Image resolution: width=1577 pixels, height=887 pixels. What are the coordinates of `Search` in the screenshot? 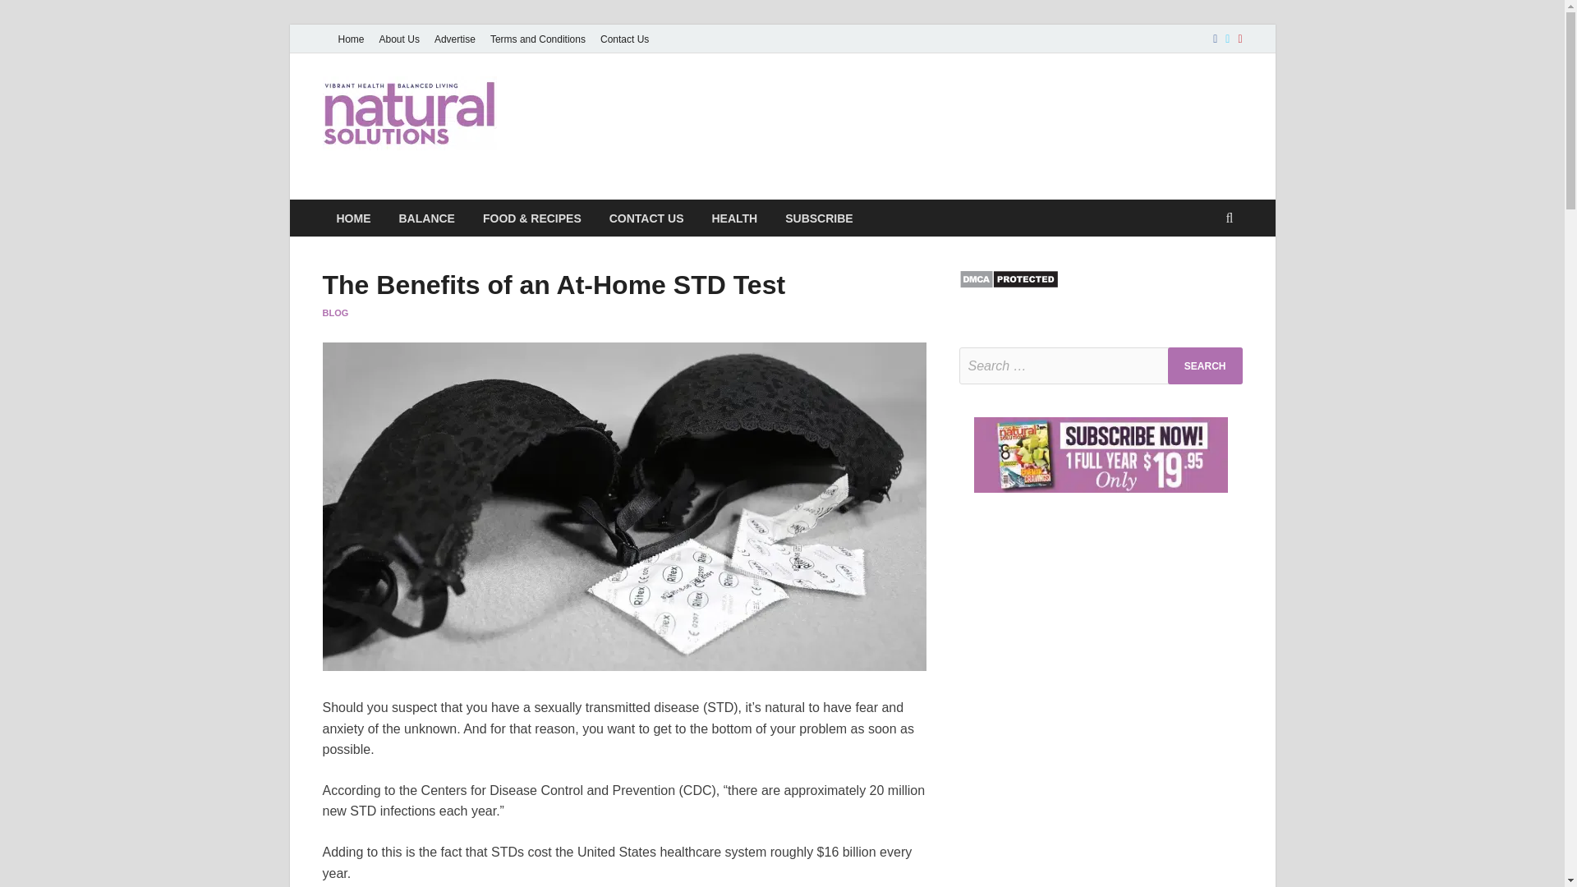 It's located at (1205, 365).